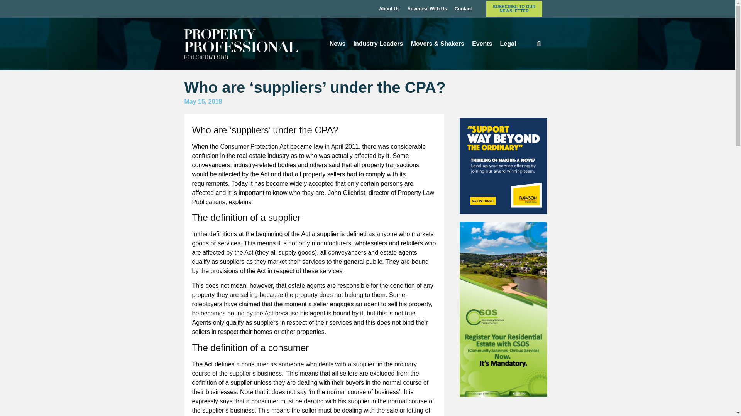 Image resolution: width=741 pixels, height=416 pixels. I want to click on Legal, so click(508, 44).